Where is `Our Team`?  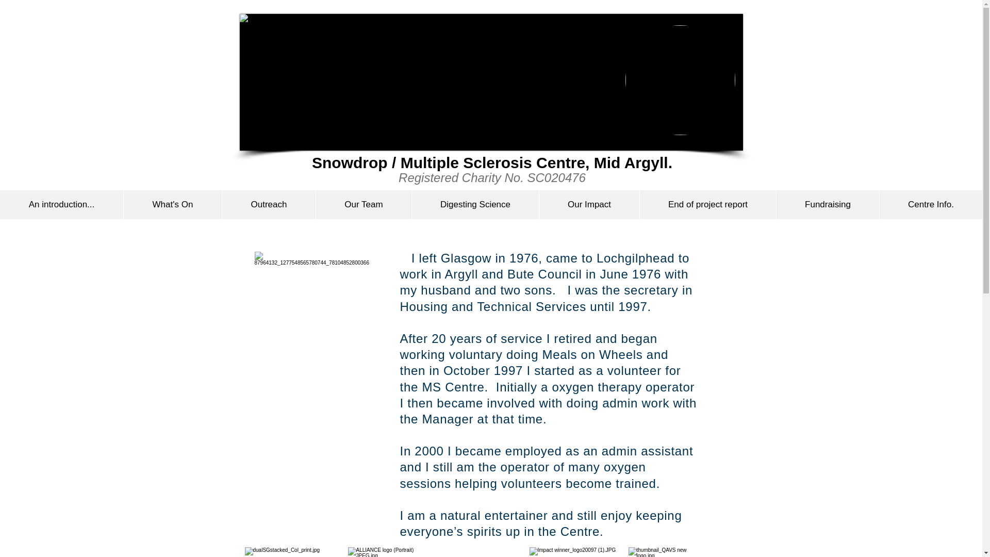 Our Team is located at coordinates (364, 205).